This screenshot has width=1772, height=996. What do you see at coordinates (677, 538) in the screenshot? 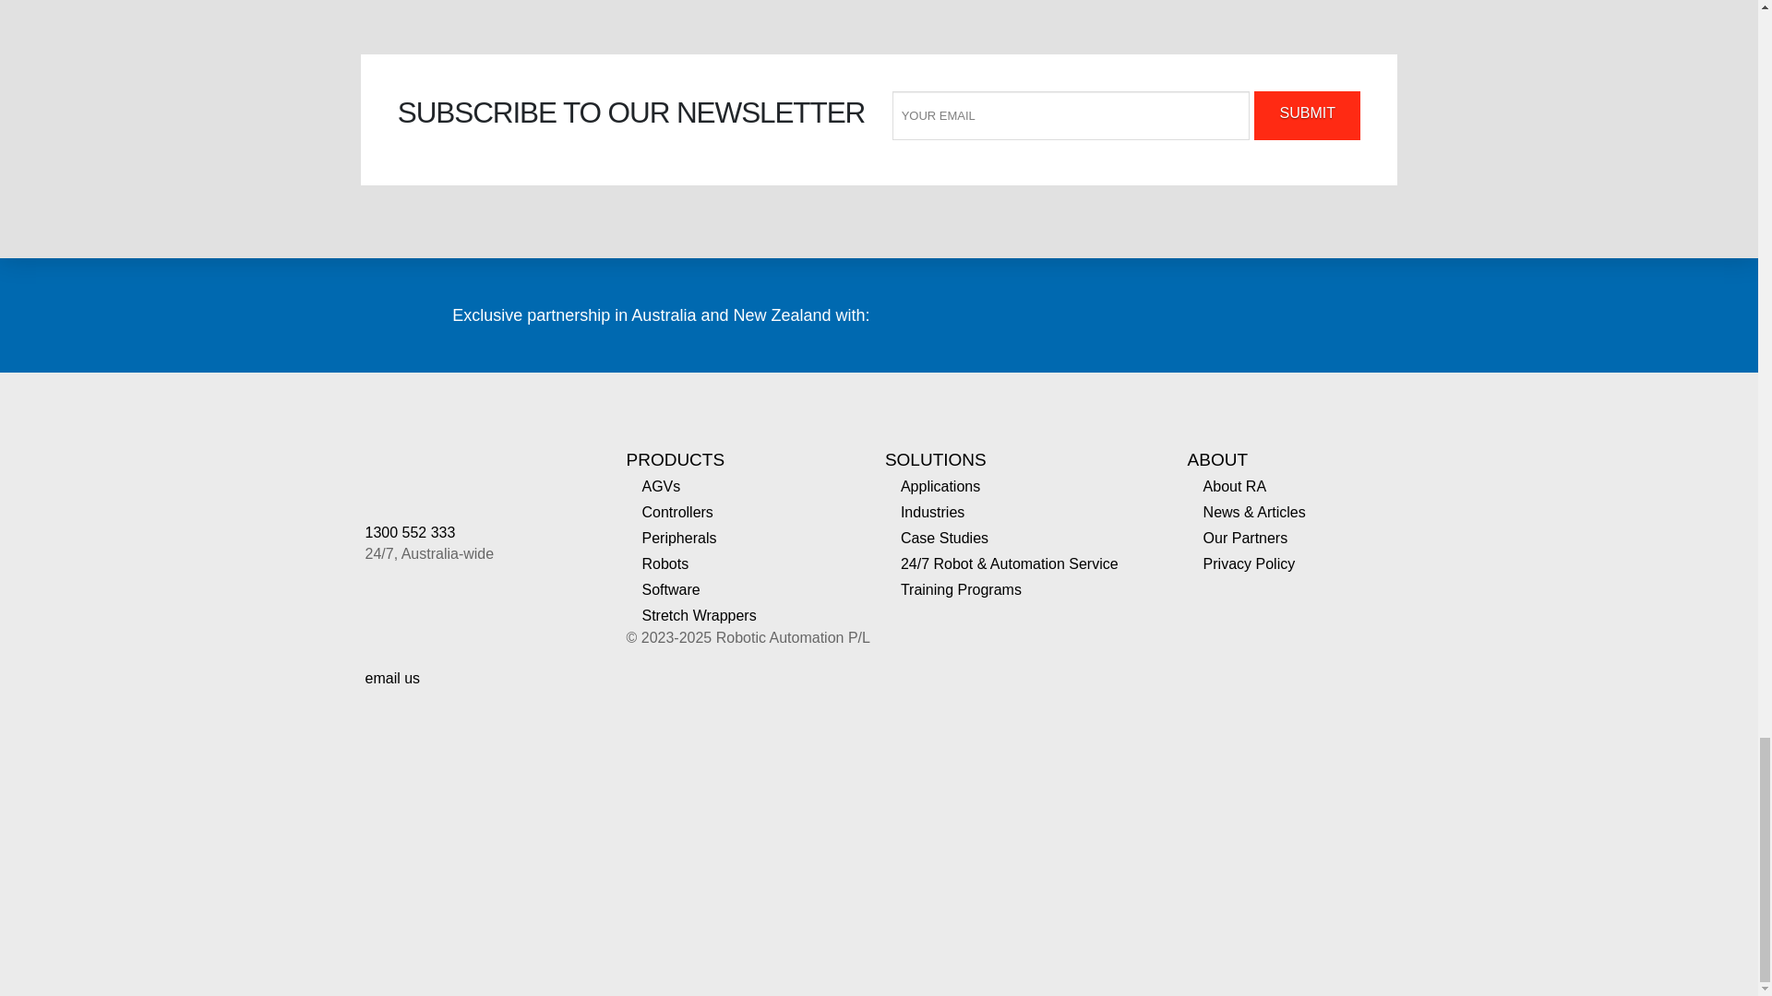
I see `Peripherals` at bounding box center [677, 538].